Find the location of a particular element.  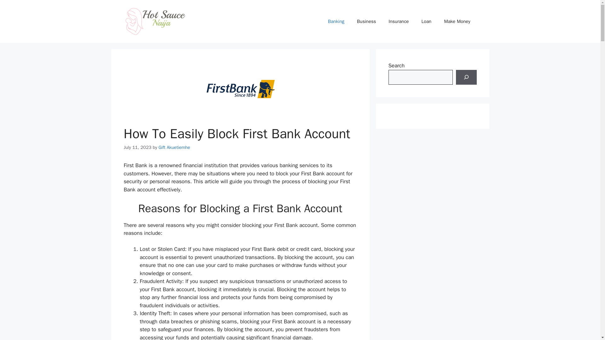

View all posts by Gift Akuetiemhe is located at coordinates (174, 147).